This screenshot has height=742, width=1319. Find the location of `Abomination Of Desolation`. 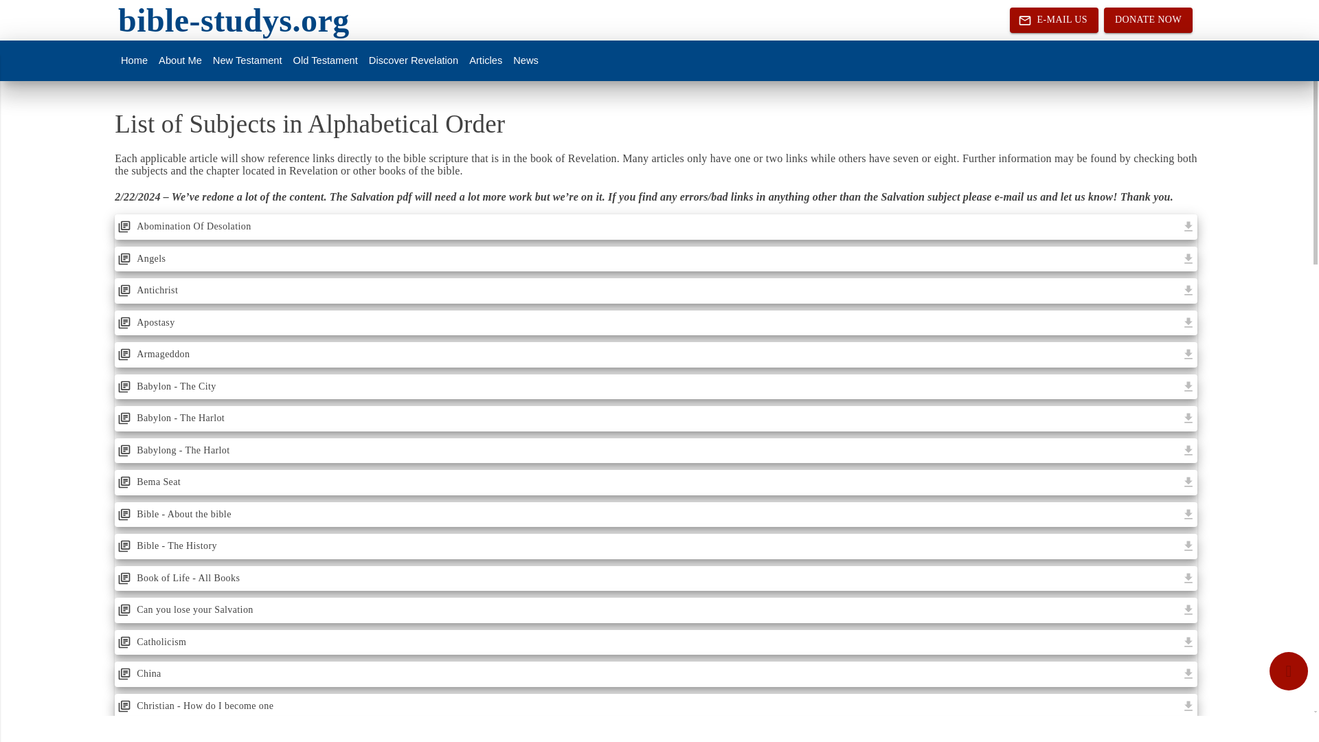

Abomination Of Desolation is located at coordinates (647, 227).